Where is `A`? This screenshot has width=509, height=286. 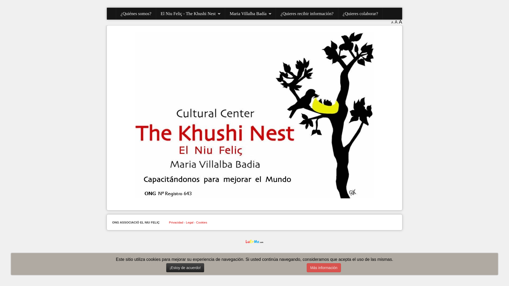
A is located at coordinates (396, 22).